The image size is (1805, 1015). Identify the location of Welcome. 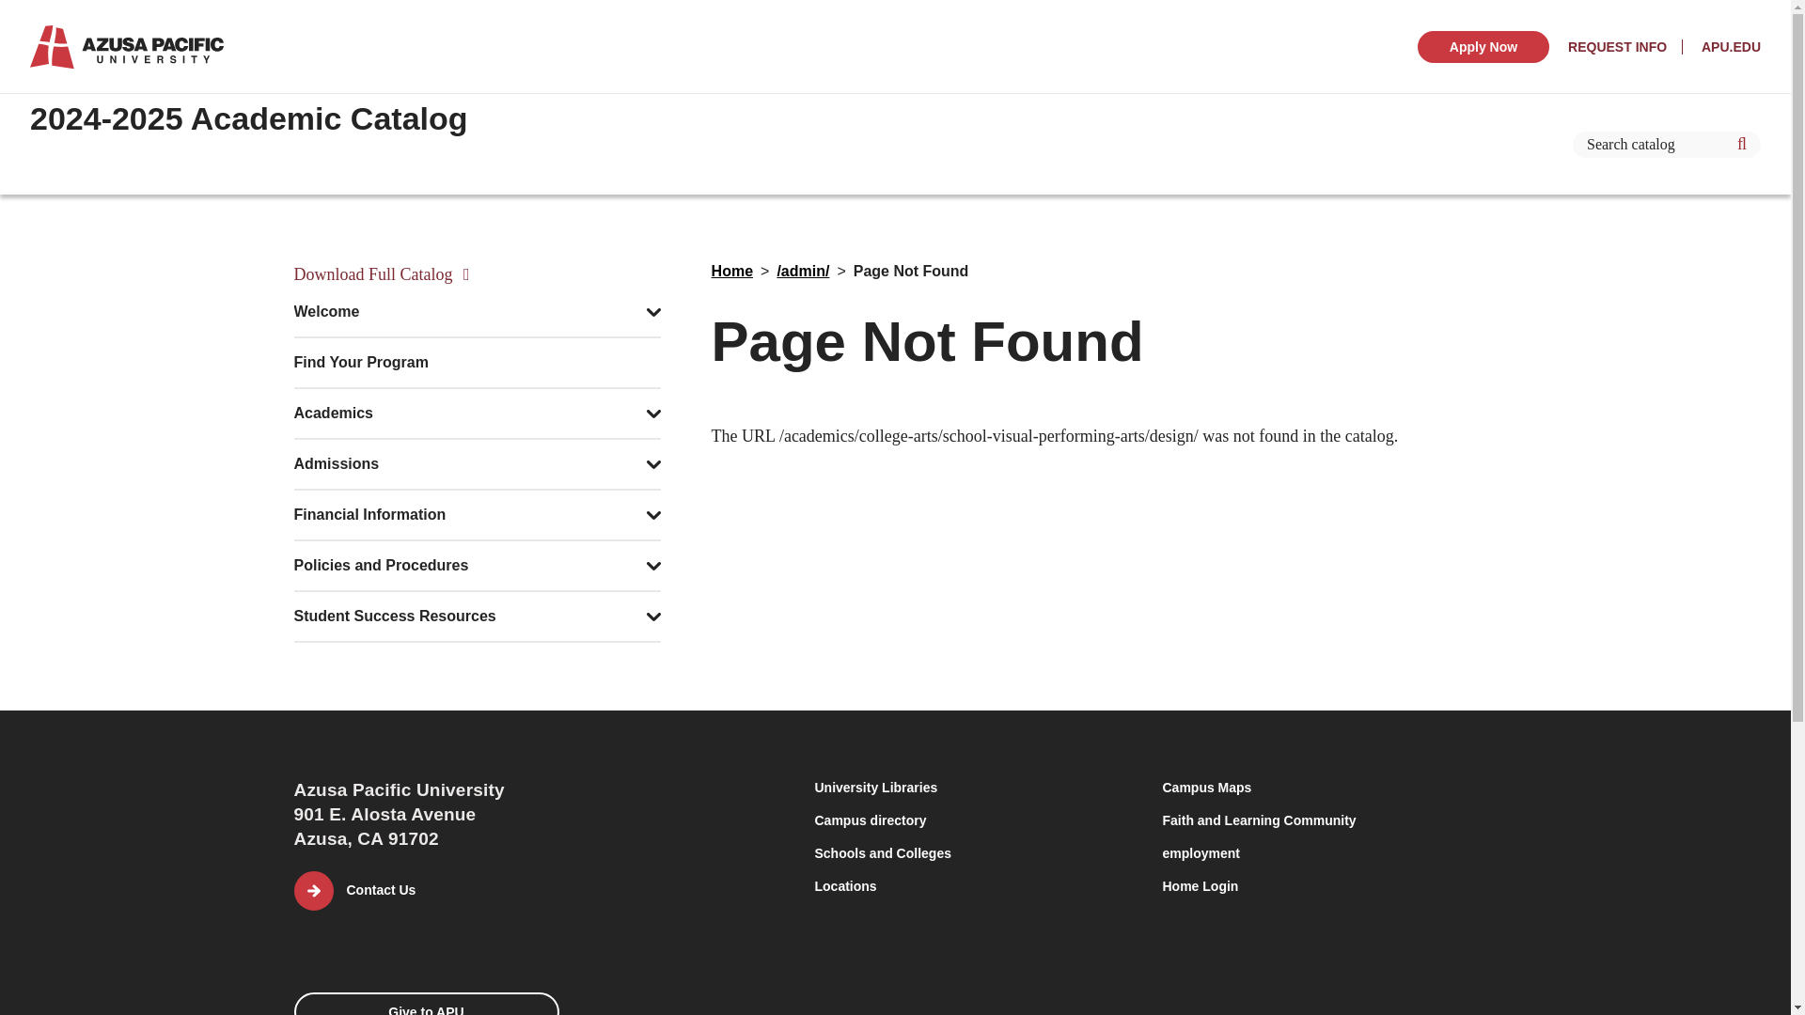
(325, 312).